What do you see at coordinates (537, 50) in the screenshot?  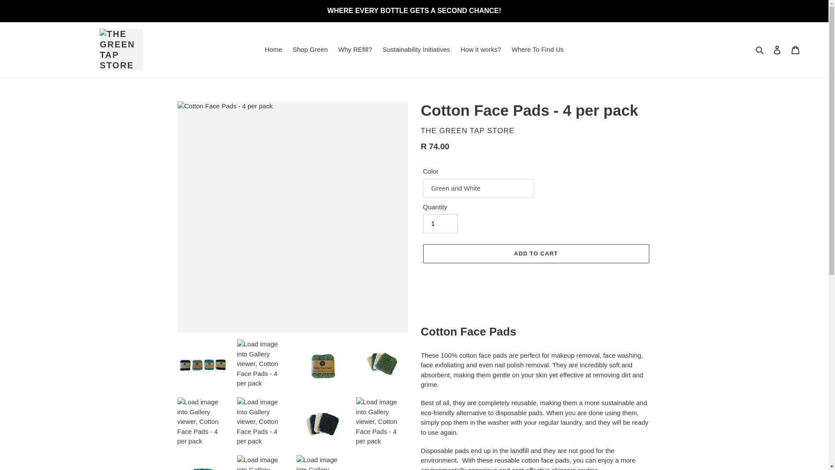 I see `Where To Find Us` at bounding box center [537, 50].